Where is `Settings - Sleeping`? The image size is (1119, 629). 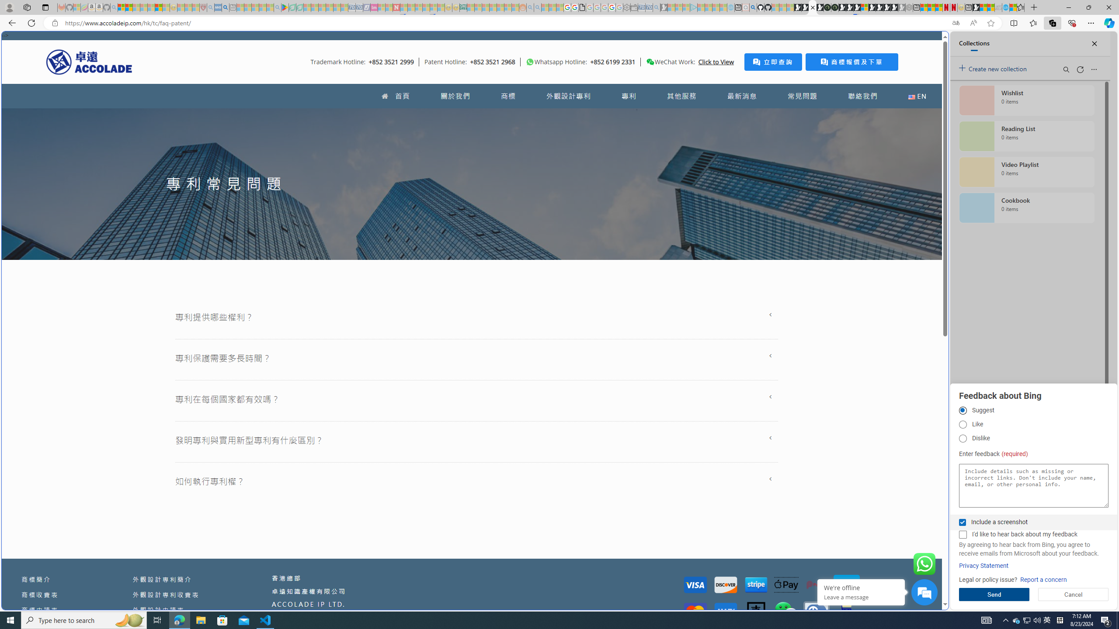
Settings - Sleeping is located at coordinates (627, 7).